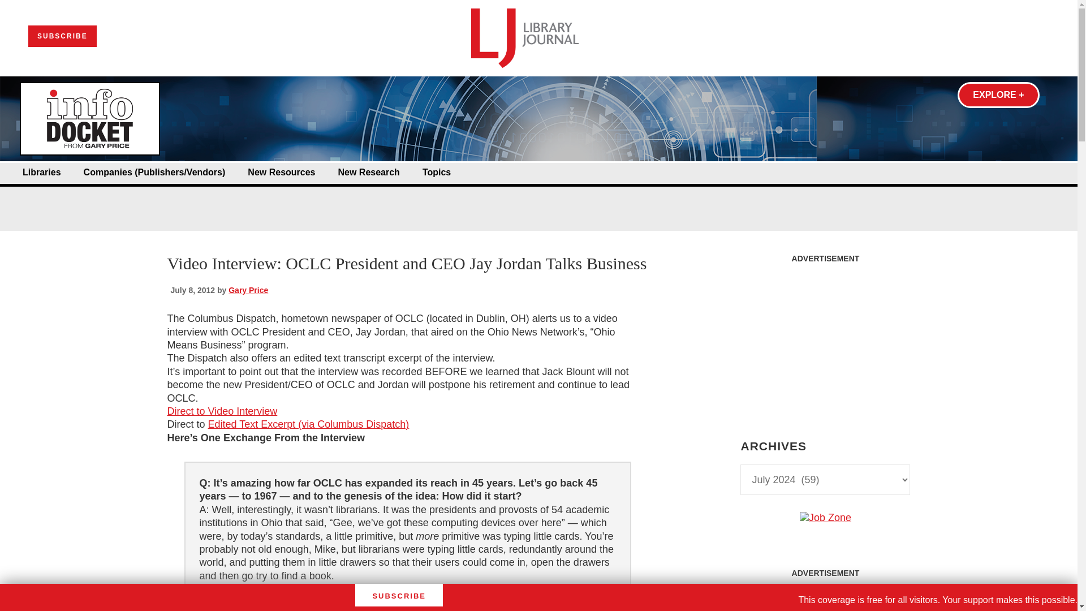 This screenshot has height=611, width=1086. I want to click on SUBSCRIBE, so click(62, 36).